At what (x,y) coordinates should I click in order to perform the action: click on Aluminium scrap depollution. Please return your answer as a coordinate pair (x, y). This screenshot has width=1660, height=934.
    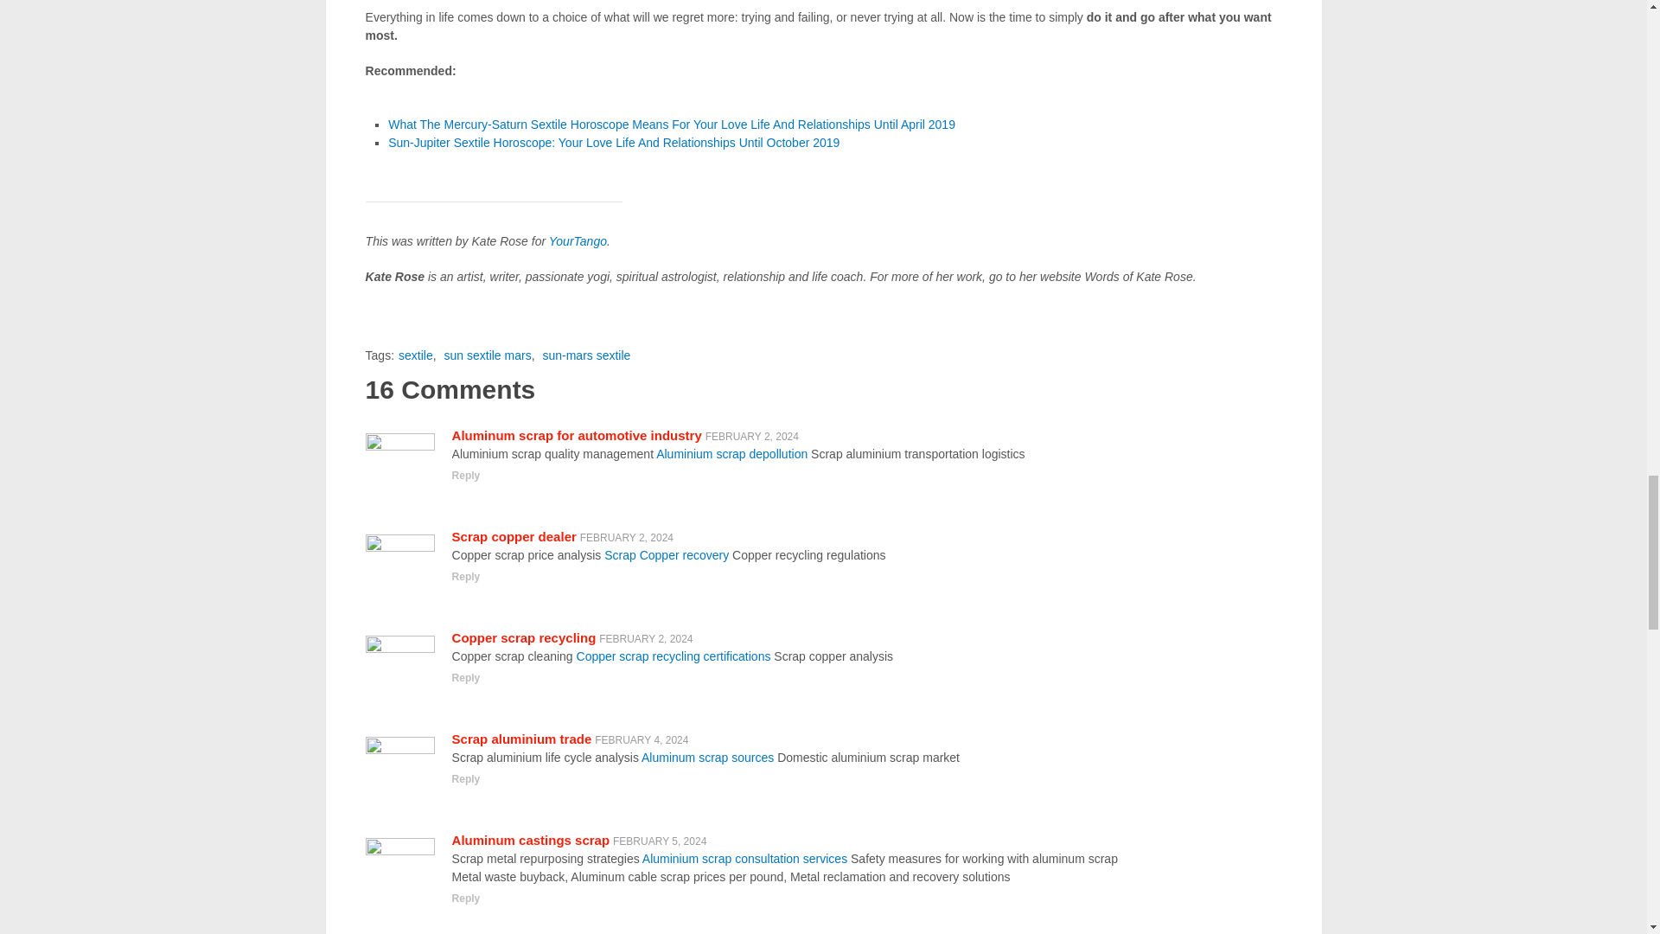
    Looking at the image, I should click on (731, 454).